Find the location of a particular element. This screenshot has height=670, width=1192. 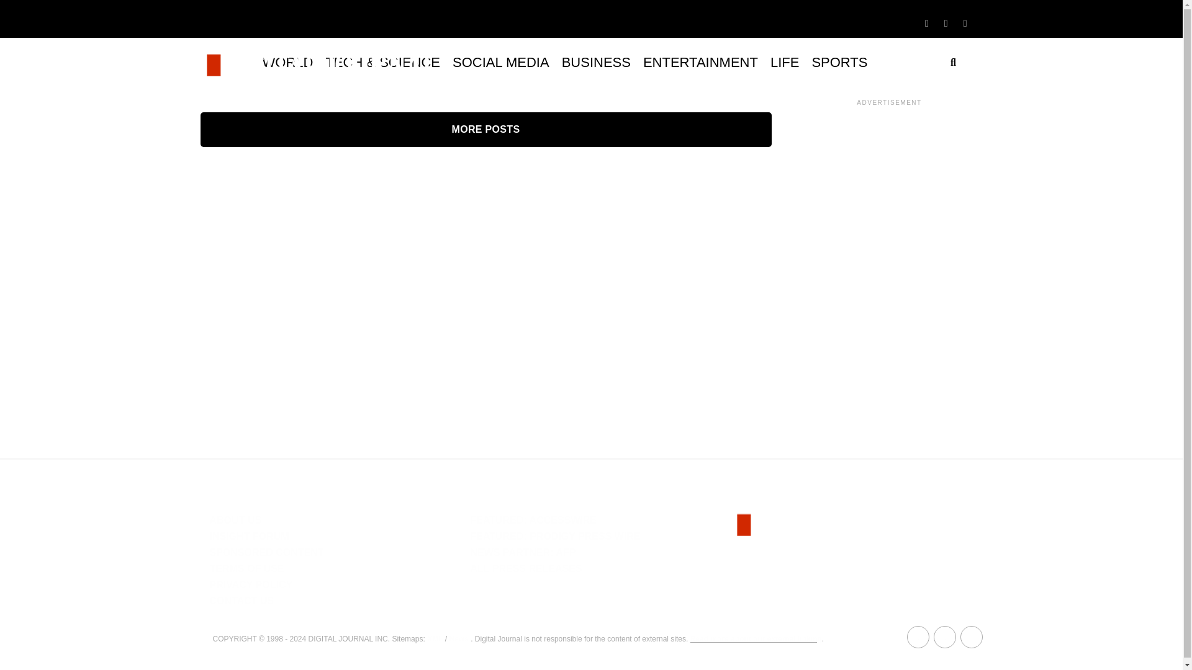

ENTERTAINMENT is located at coordinates (700, 62).